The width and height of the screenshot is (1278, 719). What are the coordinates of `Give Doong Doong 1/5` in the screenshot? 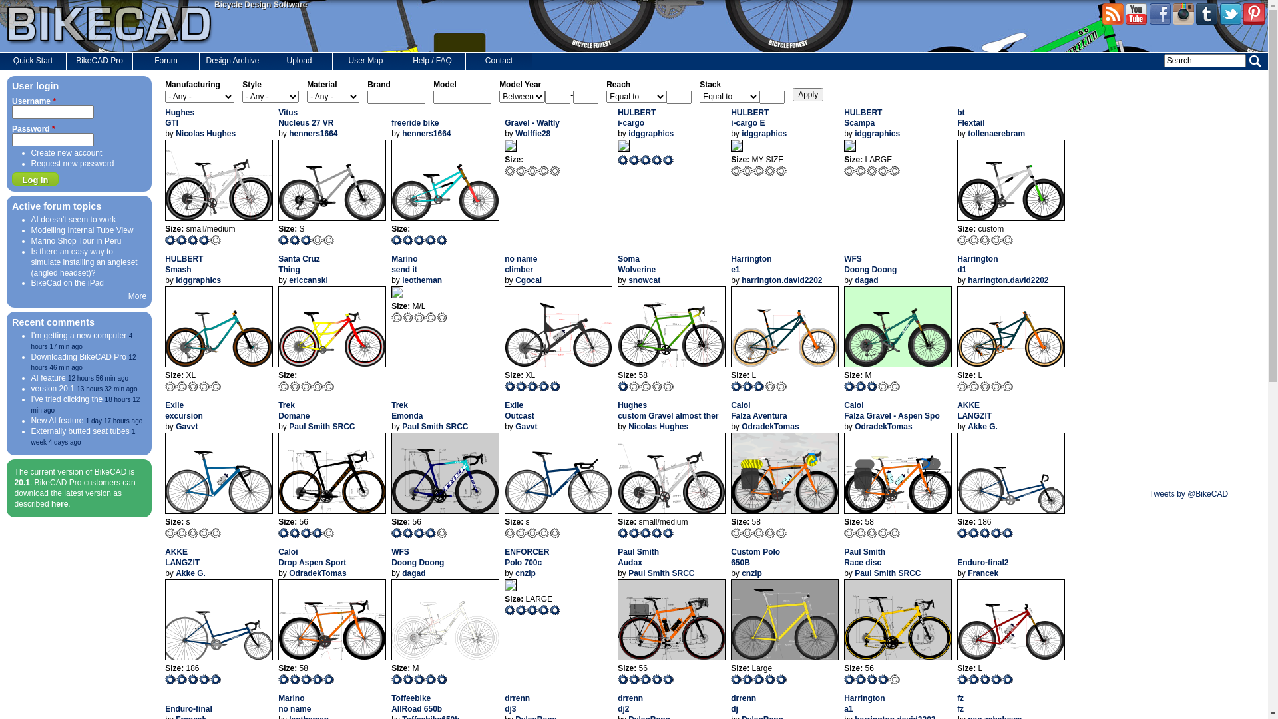 It's located at (397, 679).